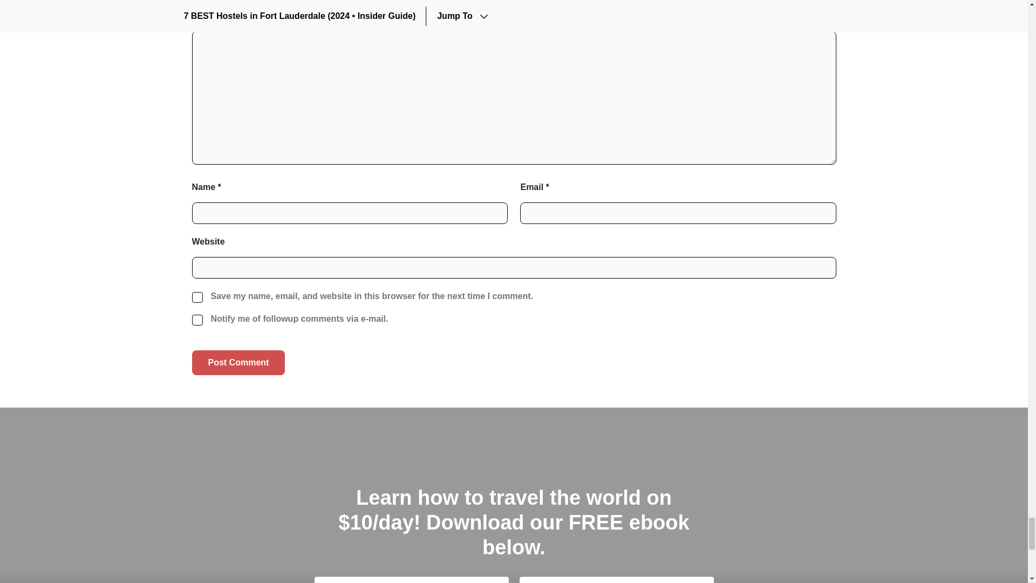 Image resolution: width=1036 pixels, height=583 pixels. I want to click on yes, so click(197, 297).